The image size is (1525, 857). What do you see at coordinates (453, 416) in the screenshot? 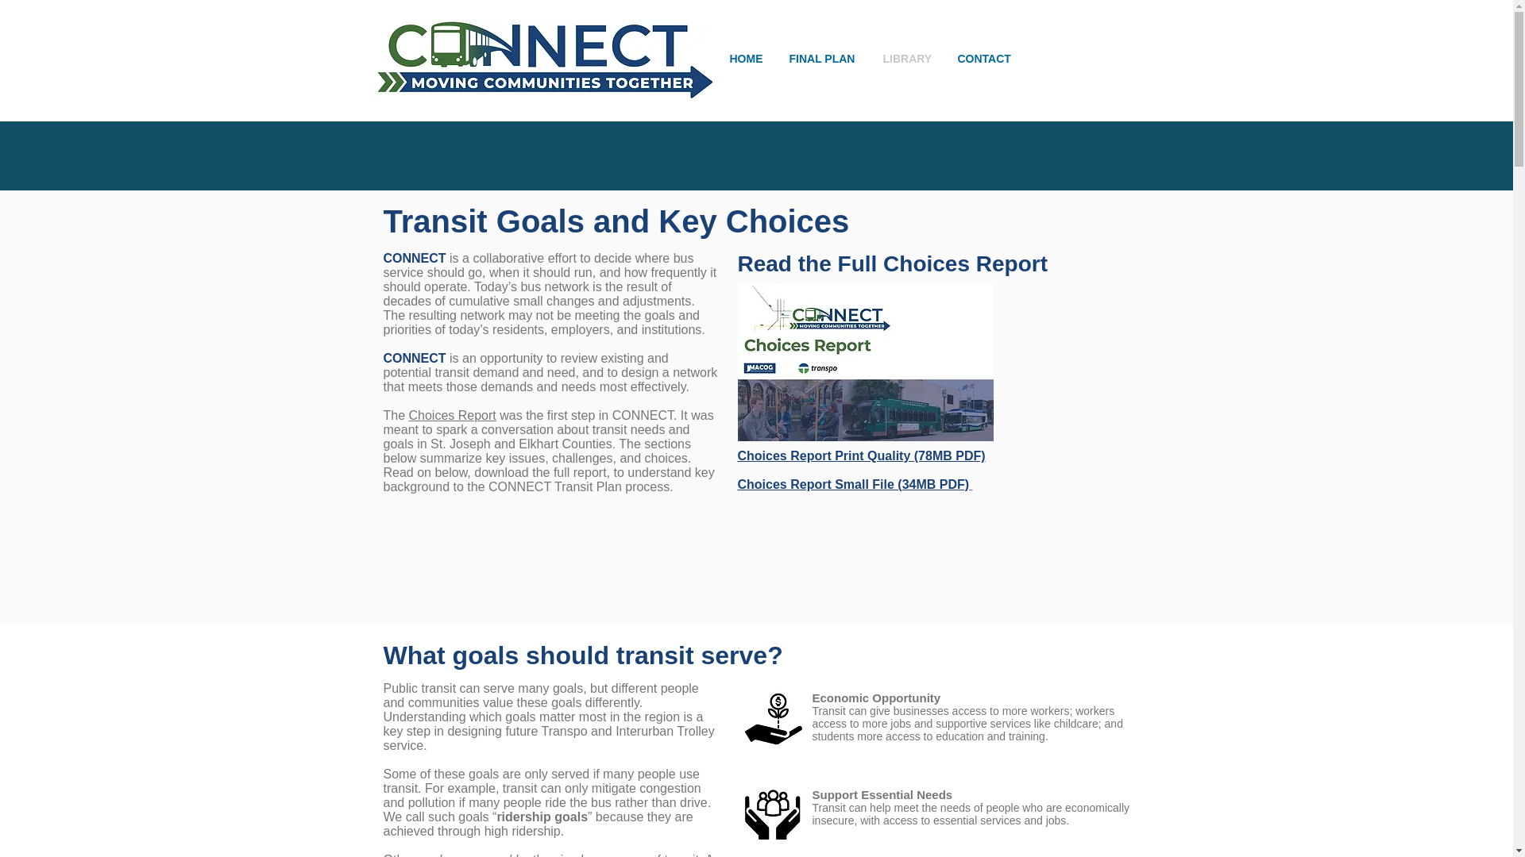
I see `Choices Report` at bounding box center [453, 416].